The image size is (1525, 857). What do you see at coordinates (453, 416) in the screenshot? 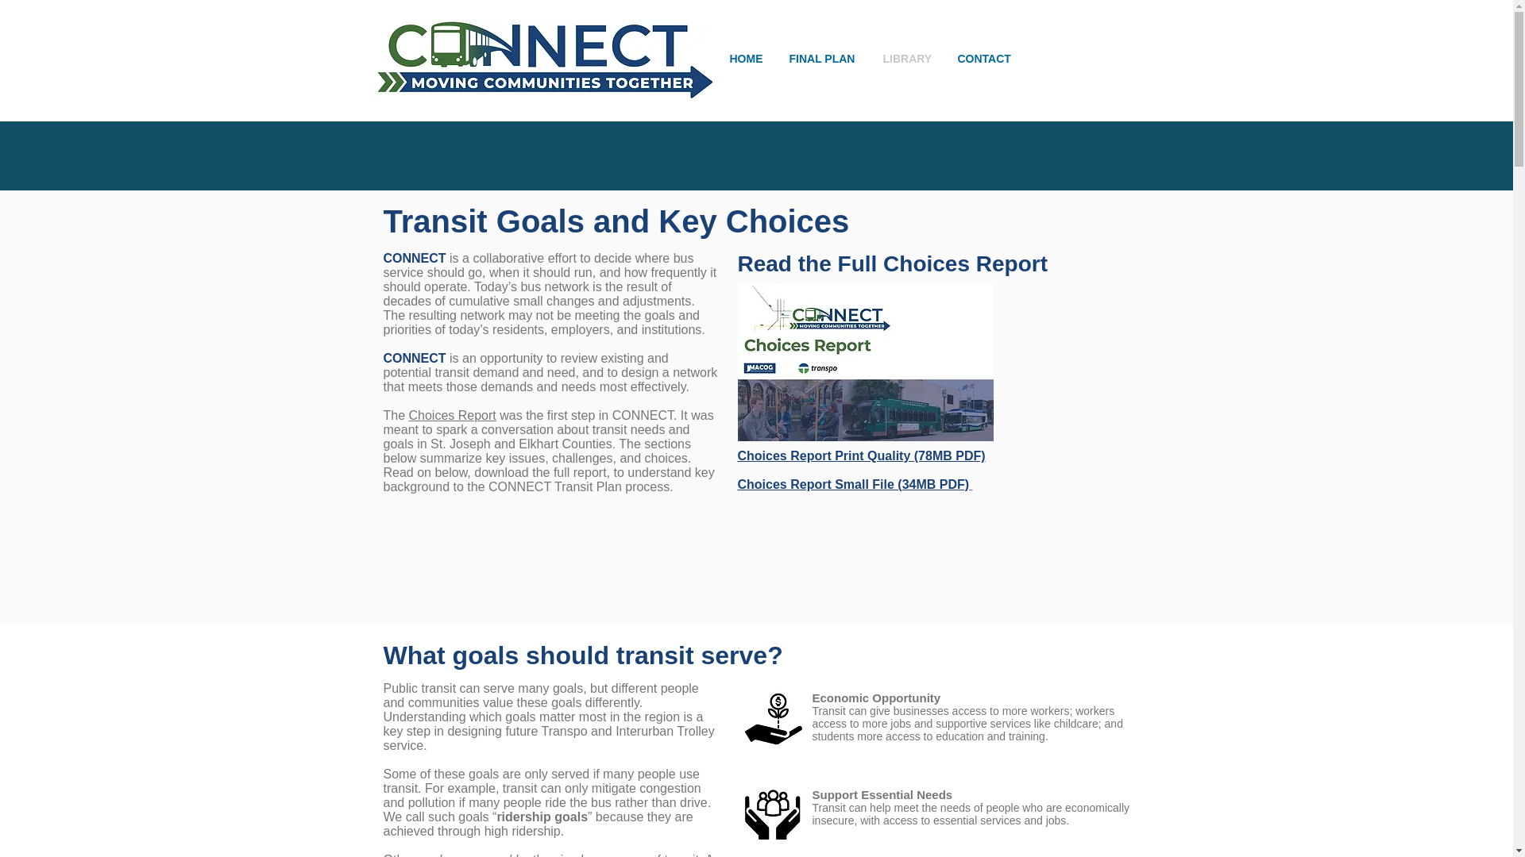
I see `Choices Report` at bounding box center [453, 416].